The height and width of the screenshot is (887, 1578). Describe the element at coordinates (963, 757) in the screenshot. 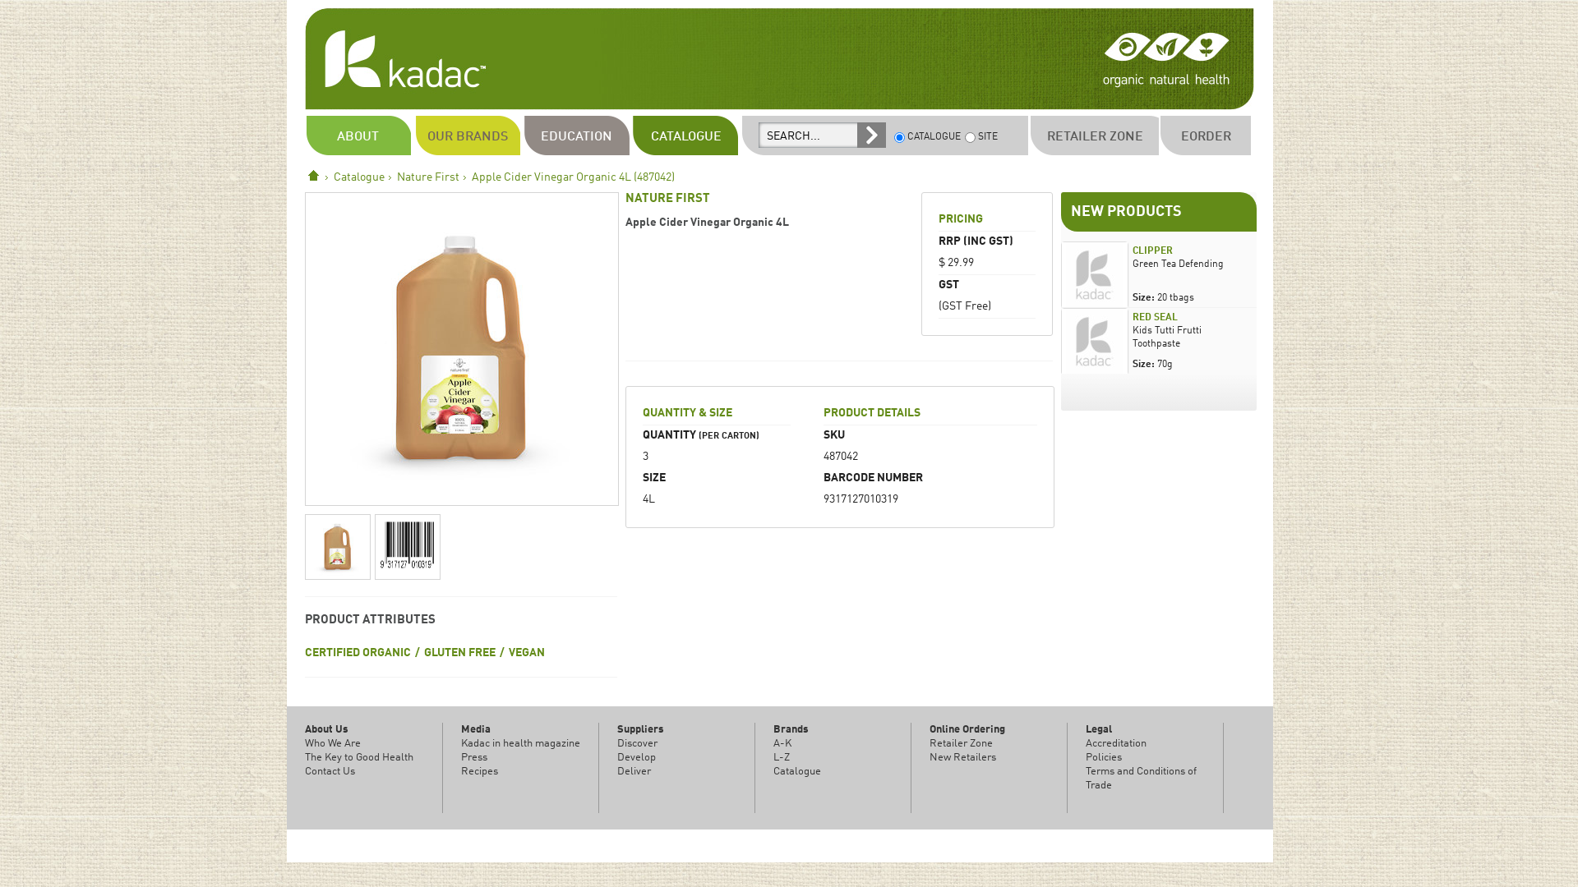

I see `New Retailers` at that location.